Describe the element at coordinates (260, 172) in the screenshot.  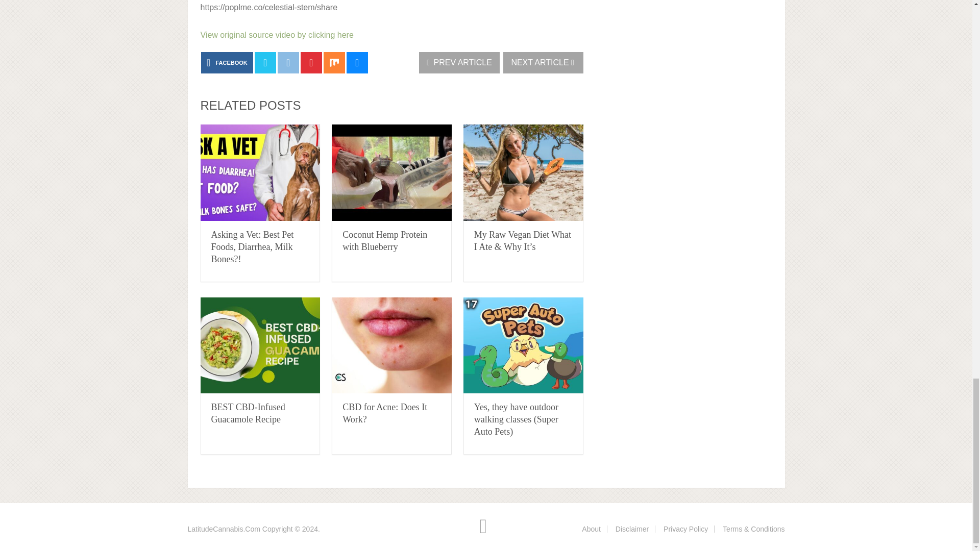
I see `Asking a Vet: Best Pet Foods, Diarrhea, Milk Bones?!` at that location.